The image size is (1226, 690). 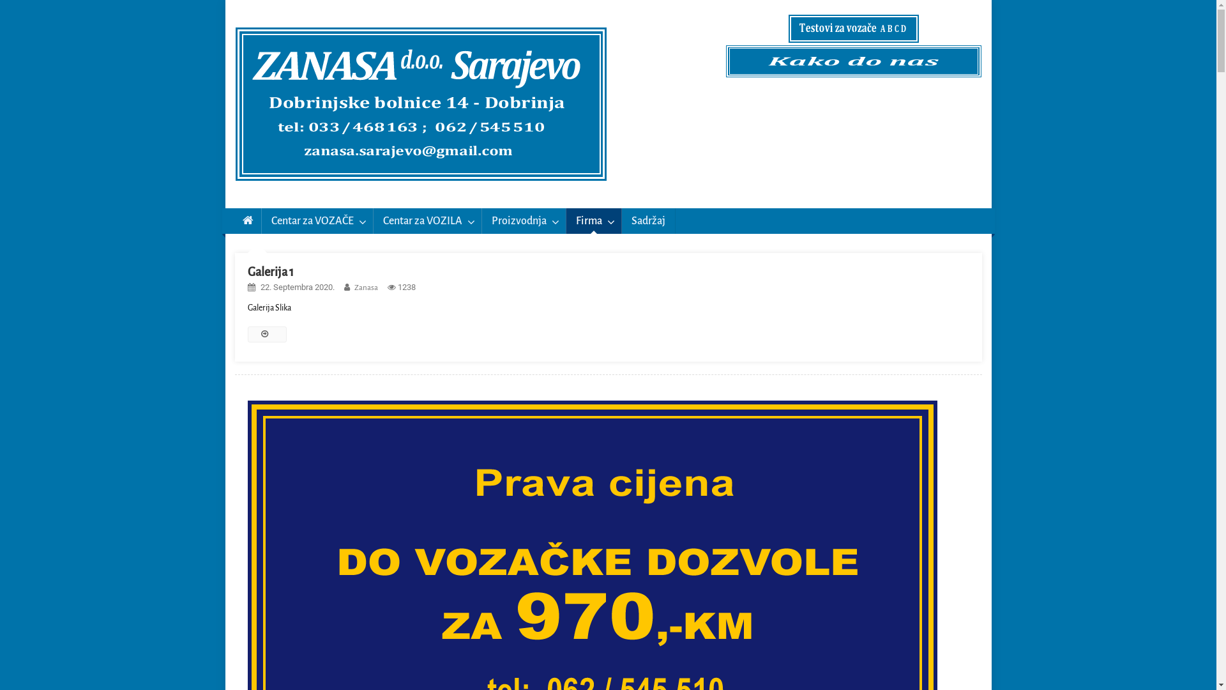 I want to click on ZANASA Sarajevo, so click(x=306, y=195).